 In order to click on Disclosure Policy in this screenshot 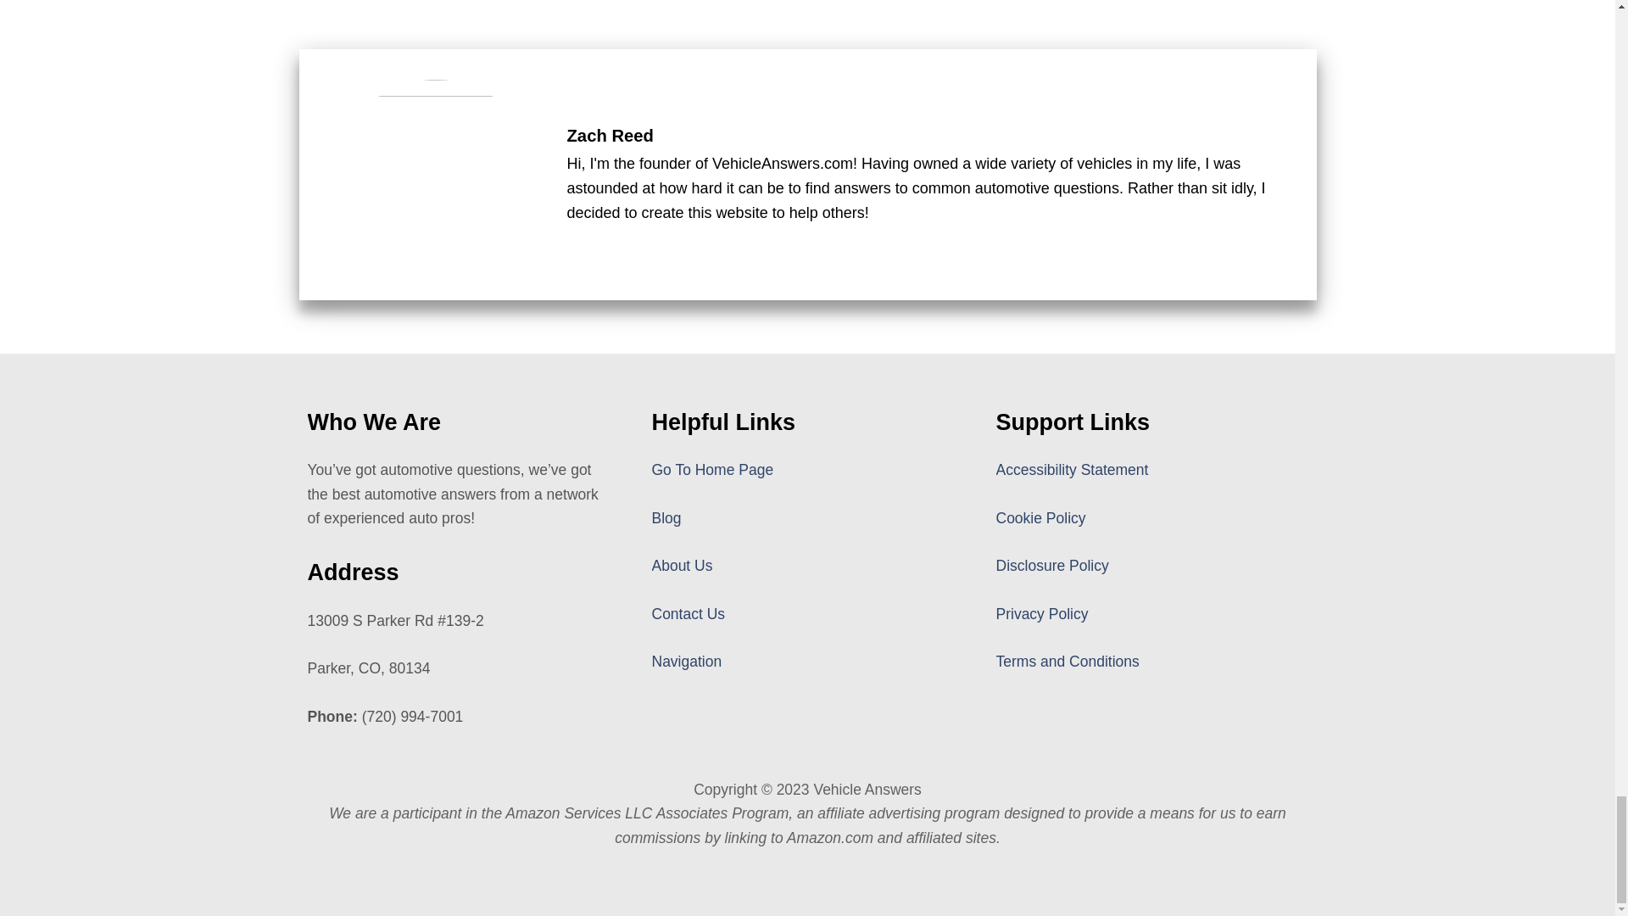, I will do `click(1051, 565)`.